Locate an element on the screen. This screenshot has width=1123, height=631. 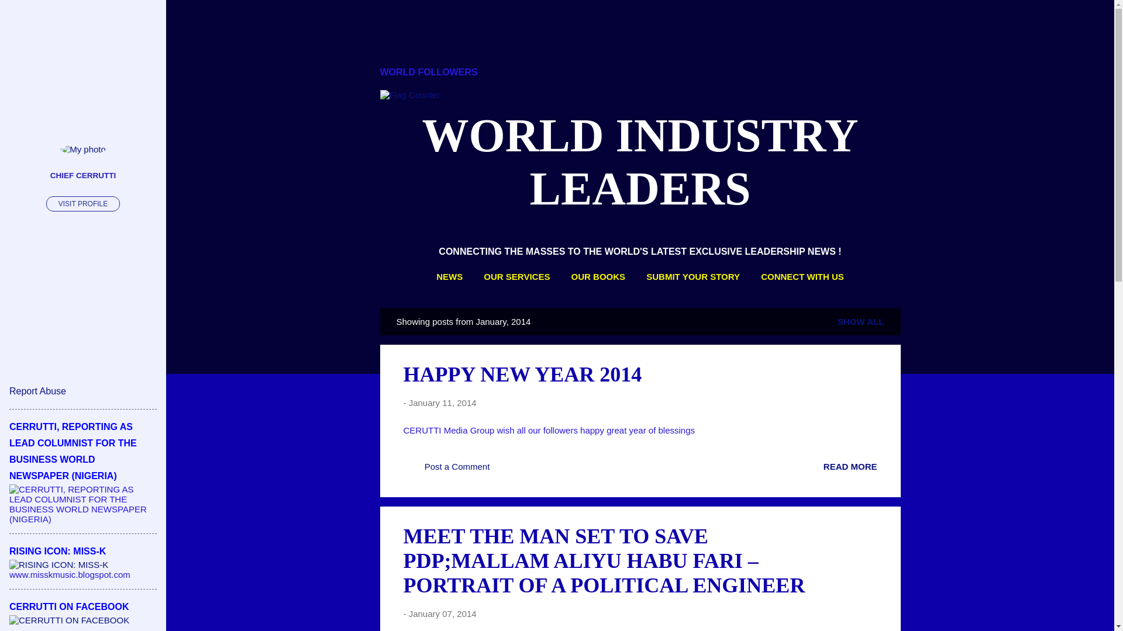
CONNECT WITH US is located at coordinates (802, 276).